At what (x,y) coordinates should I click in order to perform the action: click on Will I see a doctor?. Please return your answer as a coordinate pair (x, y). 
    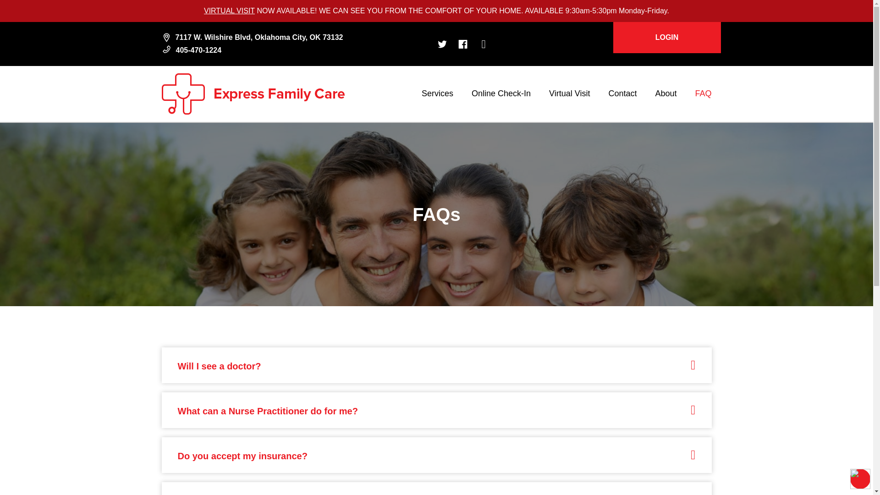
    Looking at the image, I should click on (219, 366).